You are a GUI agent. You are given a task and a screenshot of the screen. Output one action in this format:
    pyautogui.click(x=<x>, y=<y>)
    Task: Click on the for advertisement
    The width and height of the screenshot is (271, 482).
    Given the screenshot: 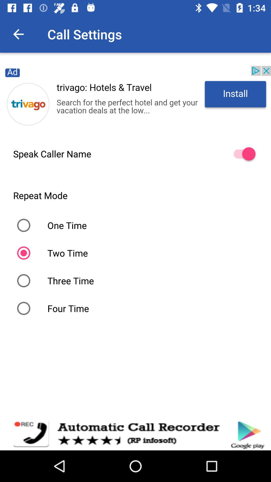 What is the action you would take?
    pyautogui.click(x=135, y=99)
    